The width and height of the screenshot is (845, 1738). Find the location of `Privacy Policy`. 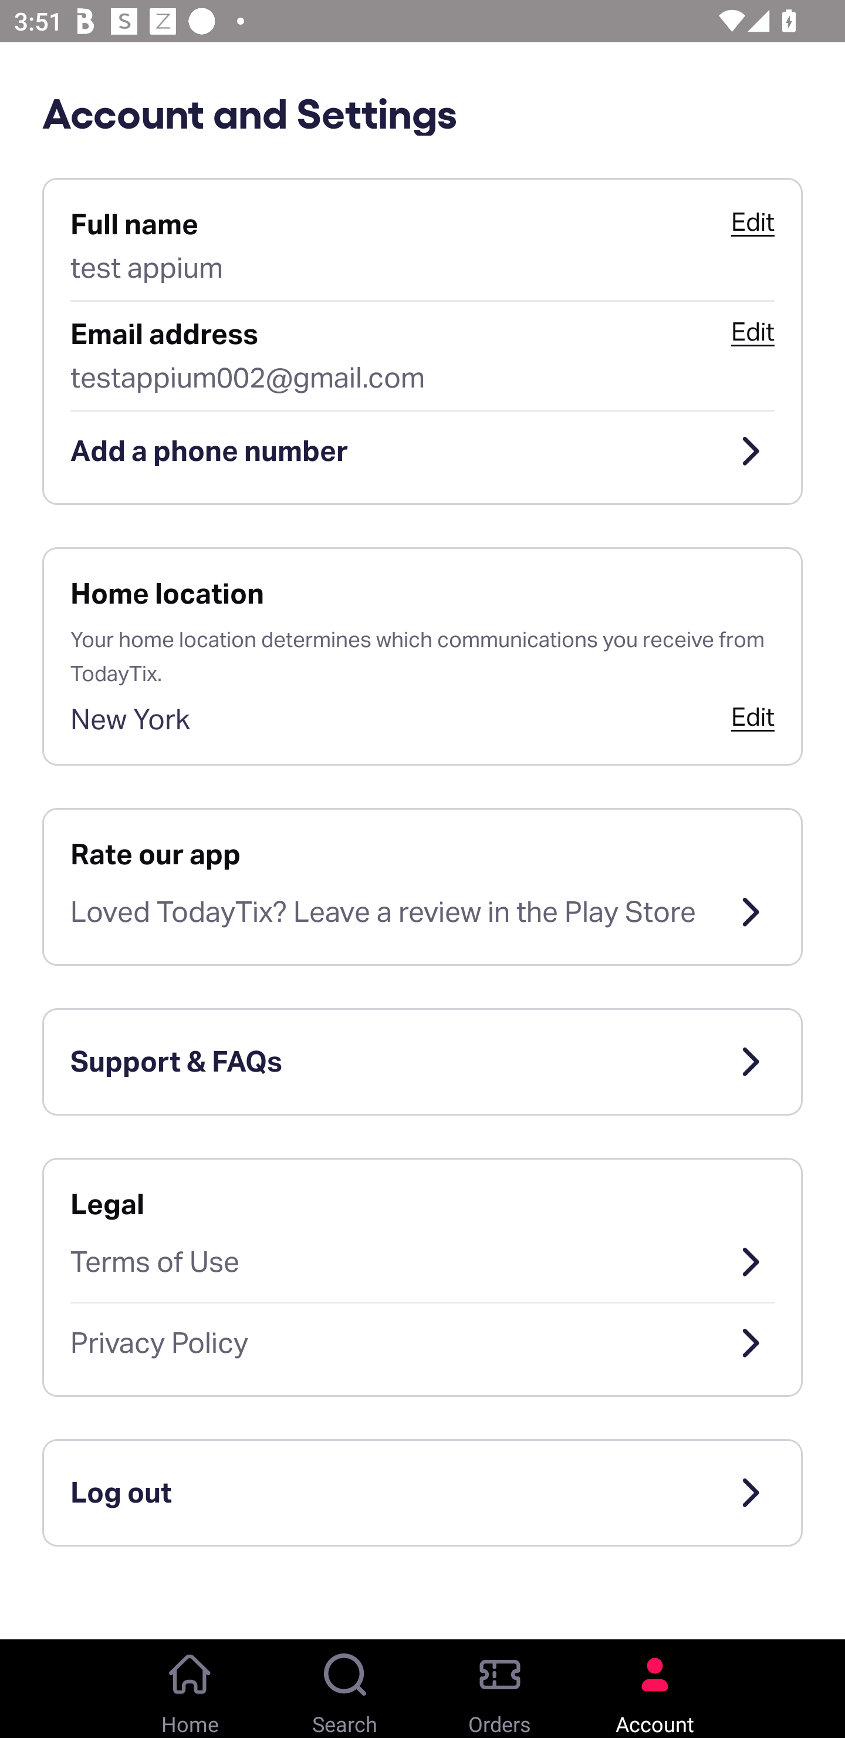

Privacy Policy is located at coordinates (422, 1343).